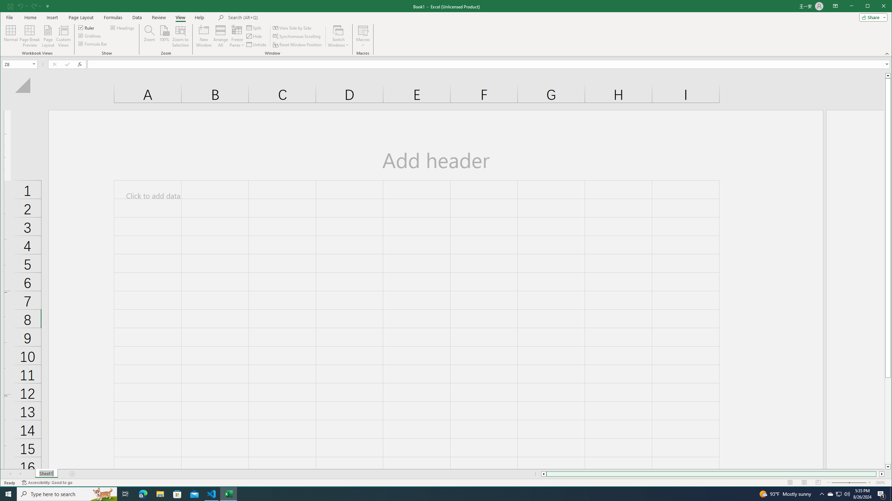  I want to click on Zoom to Selection, so click(180, 36).